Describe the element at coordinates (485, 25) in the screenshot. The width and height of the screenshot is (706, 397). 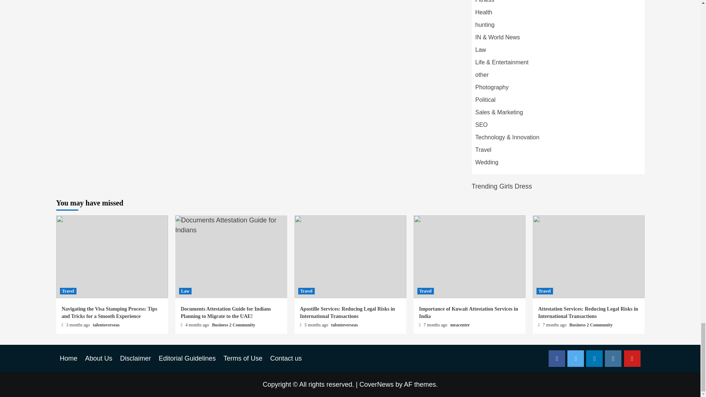
I see `hunting` at that location.